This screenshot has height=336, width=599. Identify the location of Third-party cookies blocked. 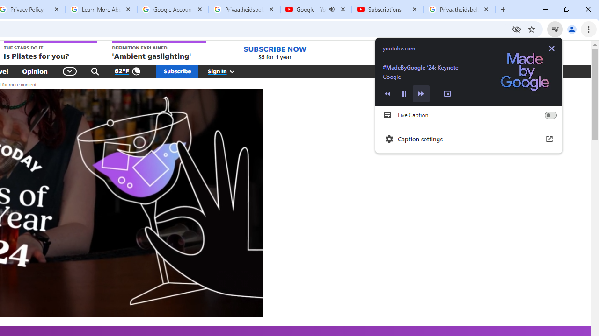
(517, 29).